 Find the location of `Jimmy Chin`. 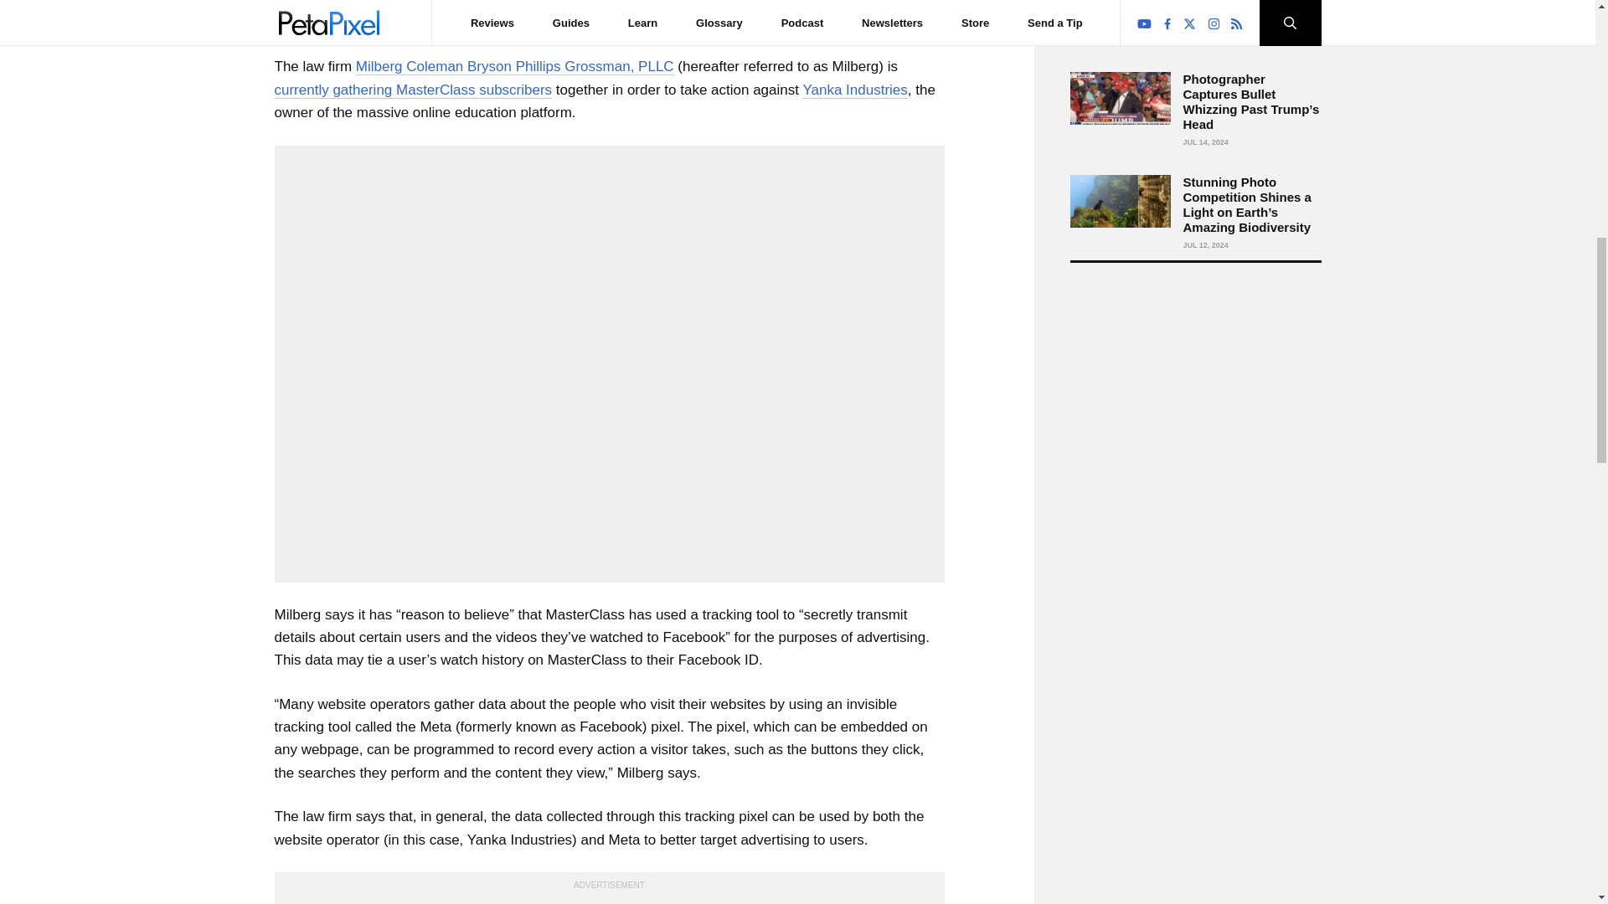

Jimmy Chin is located at coordinates (894, 4).